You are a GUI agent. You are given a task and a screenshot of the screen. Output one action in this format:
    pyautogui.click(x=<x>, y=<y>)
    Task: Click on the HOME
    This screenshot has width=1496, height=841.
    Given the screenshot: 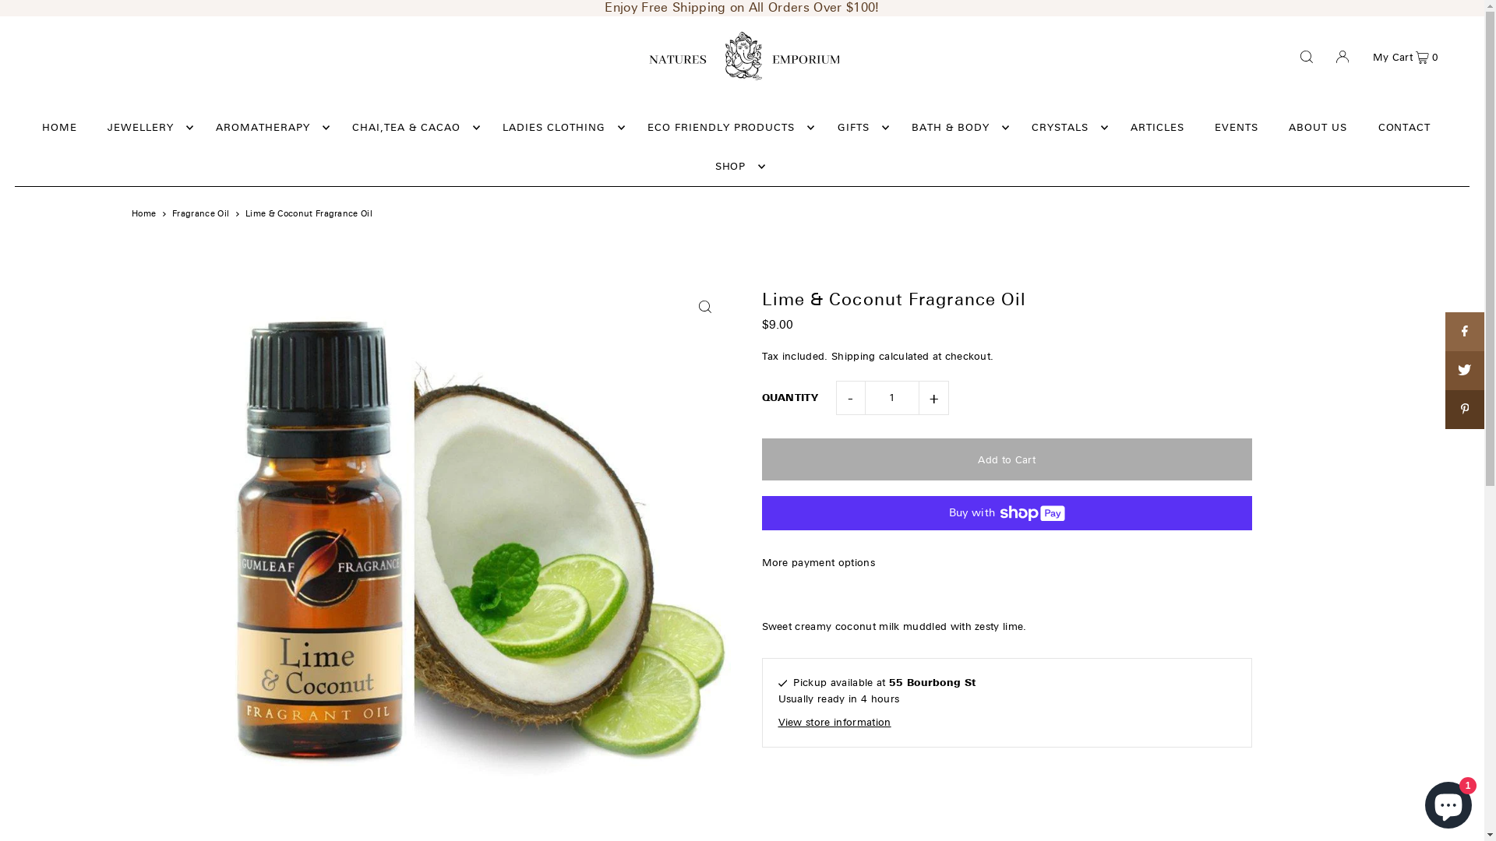 What is the action you would take?
    pyautogui.click(x=59, y=128)
    